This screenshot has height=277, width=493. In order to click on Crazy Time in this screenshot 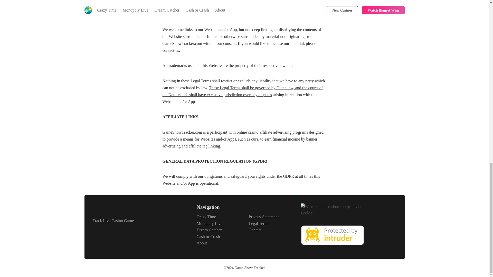, I will do `click(206, 216)`.